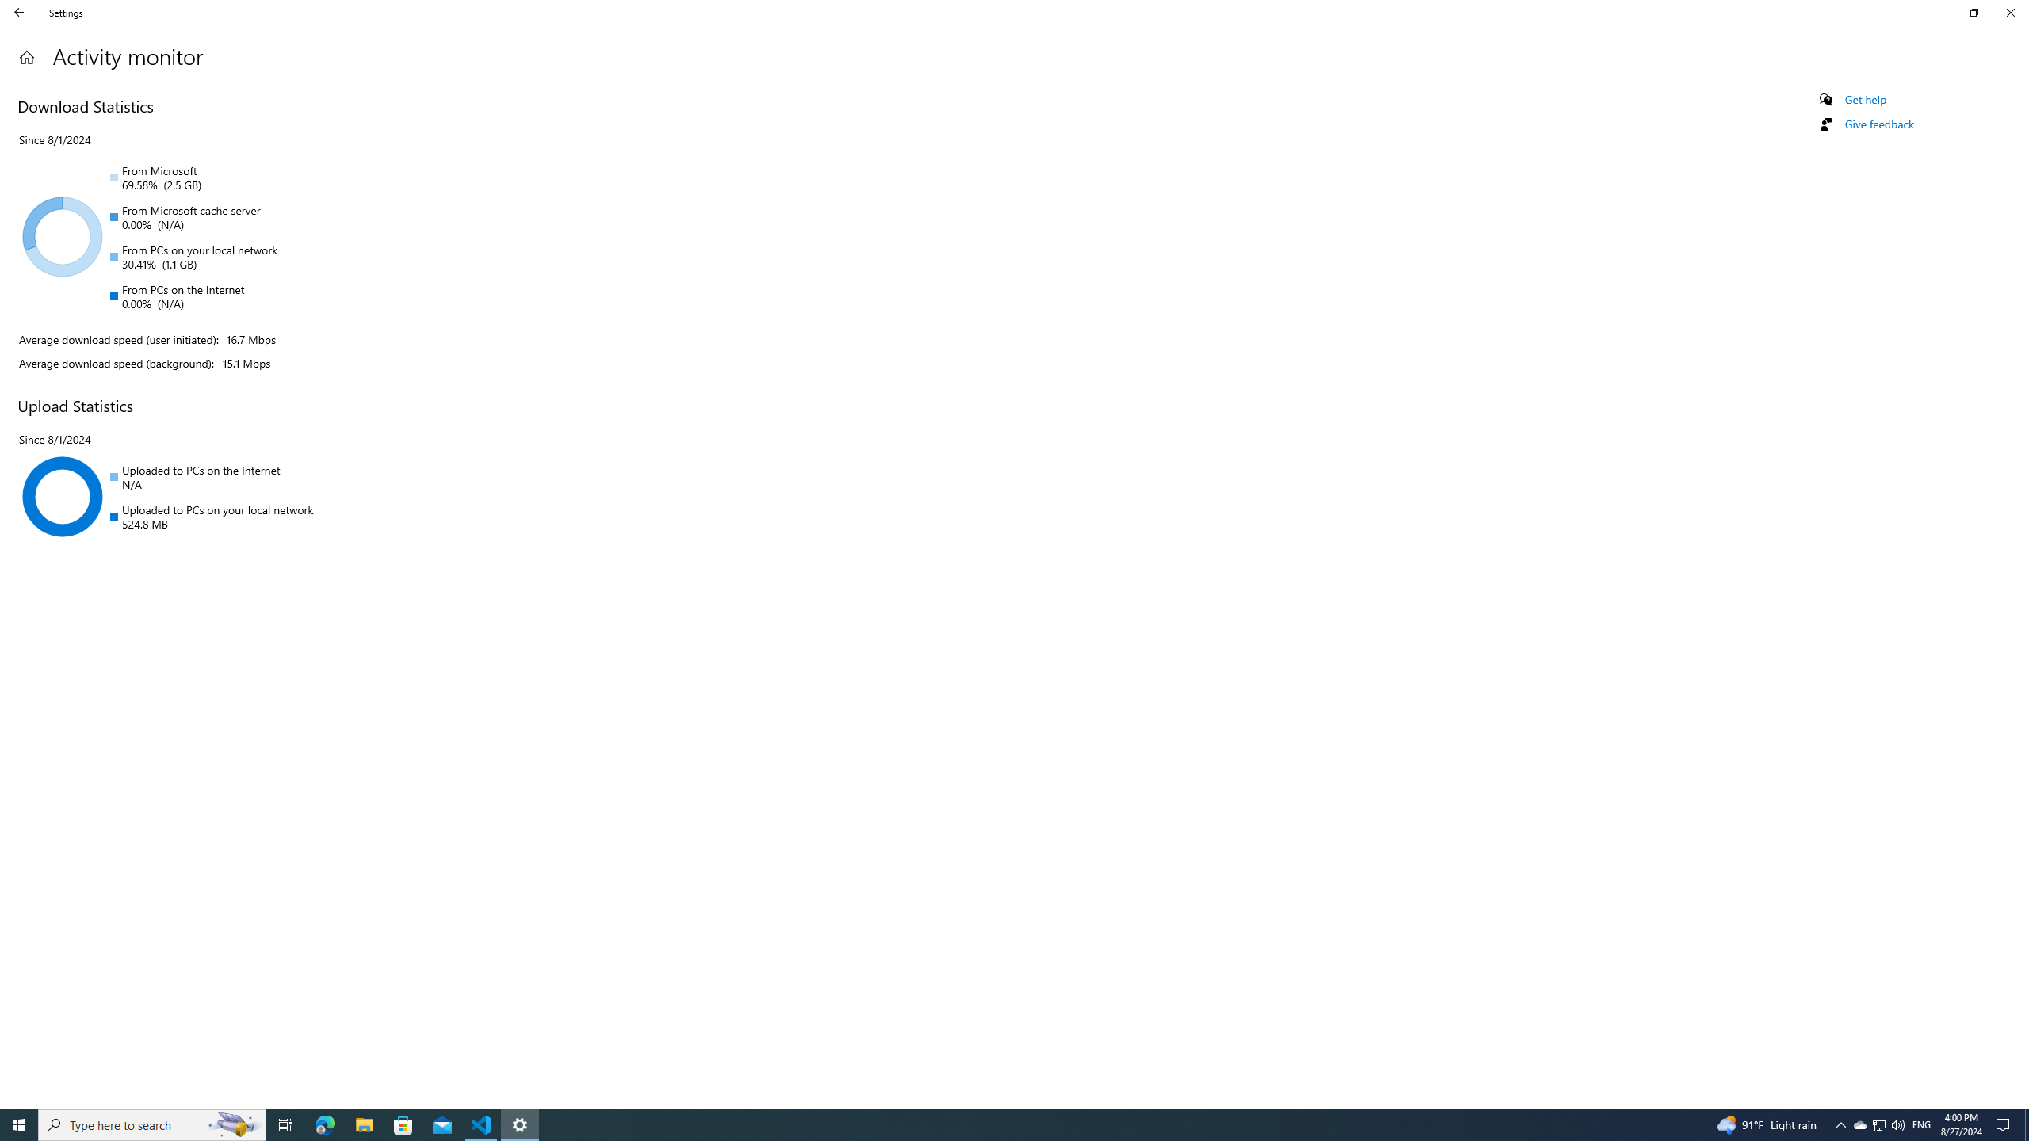 Image resolution: width=2029 pixels, height=1141 pixels. What do you see at coordinates (1878, 124) in the screenshot?
I see `Give feedback` at bounding box center [1878, 124].